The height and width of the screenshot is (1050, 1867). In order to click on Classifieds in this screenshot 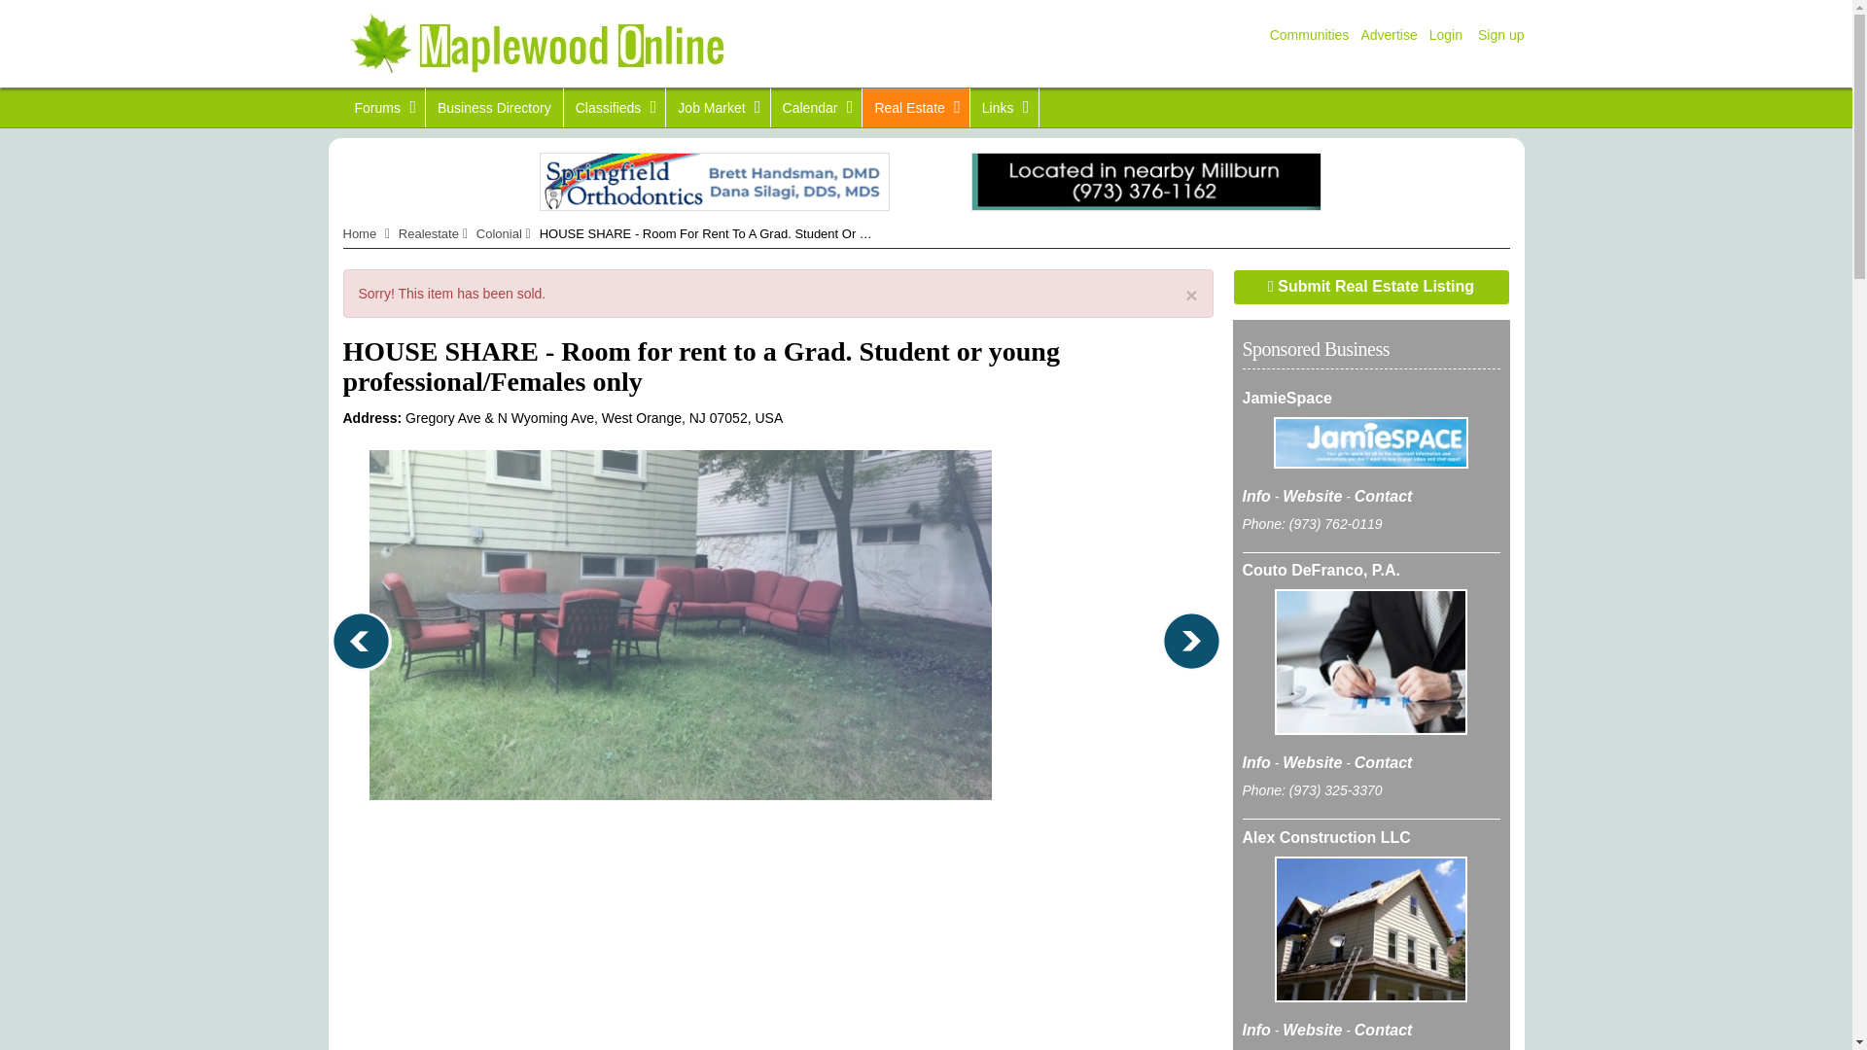, I will do `click(615, 107)`.